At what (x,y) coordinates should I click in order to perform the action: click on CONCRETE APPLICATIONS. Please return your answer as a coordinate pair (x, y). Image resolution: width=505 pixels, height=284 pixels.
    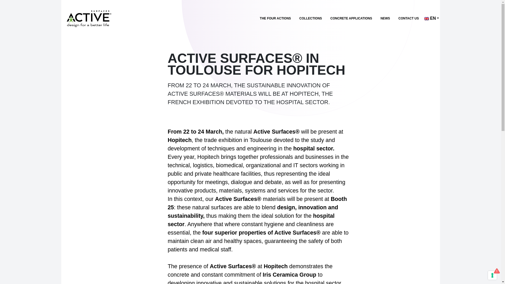
    Looking at the image, I should click on (351, 18).